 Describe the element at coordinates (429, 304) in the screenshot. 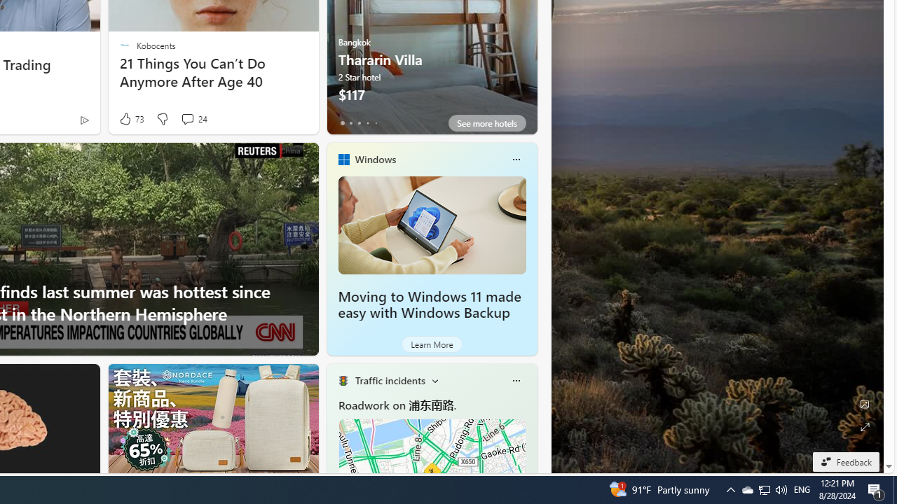

I see `Moving to Windows 11 made easy with Windows Backup` at that location.